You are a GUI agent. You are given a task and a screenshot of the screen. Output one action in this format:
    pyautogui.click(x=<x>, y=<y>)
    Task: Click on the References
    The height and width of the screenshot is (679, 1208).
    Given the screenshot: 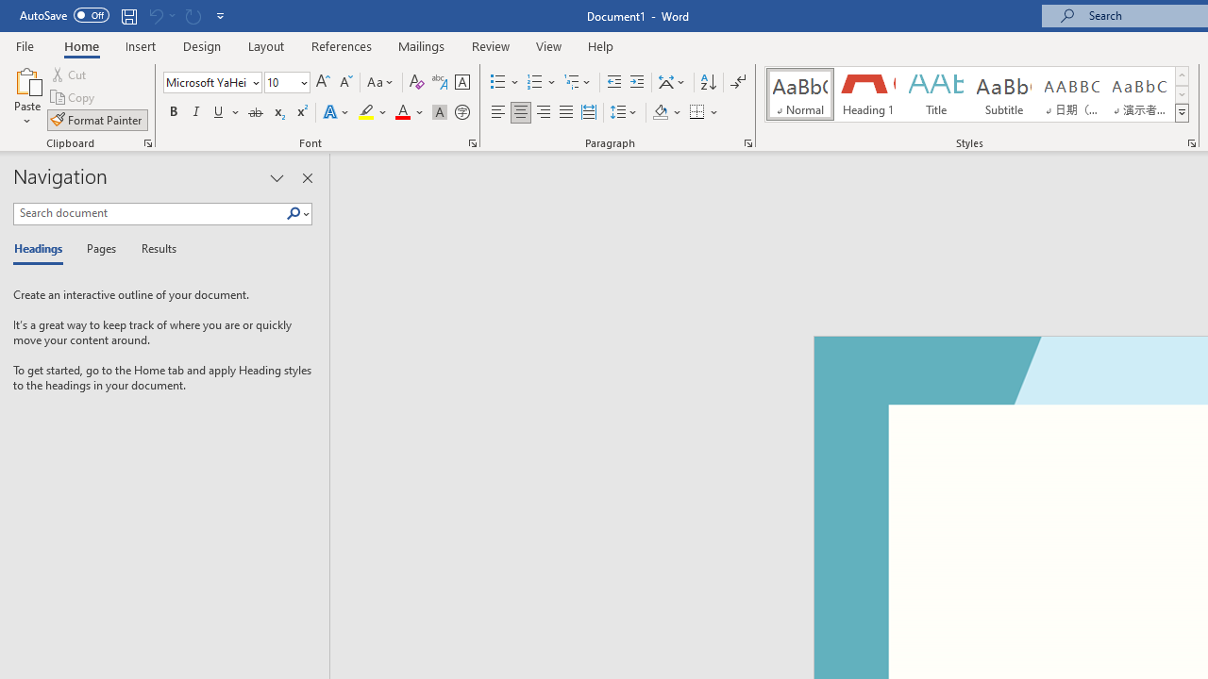 What is the action you would take?
    pyautogui.click(x=342, y=45)
    